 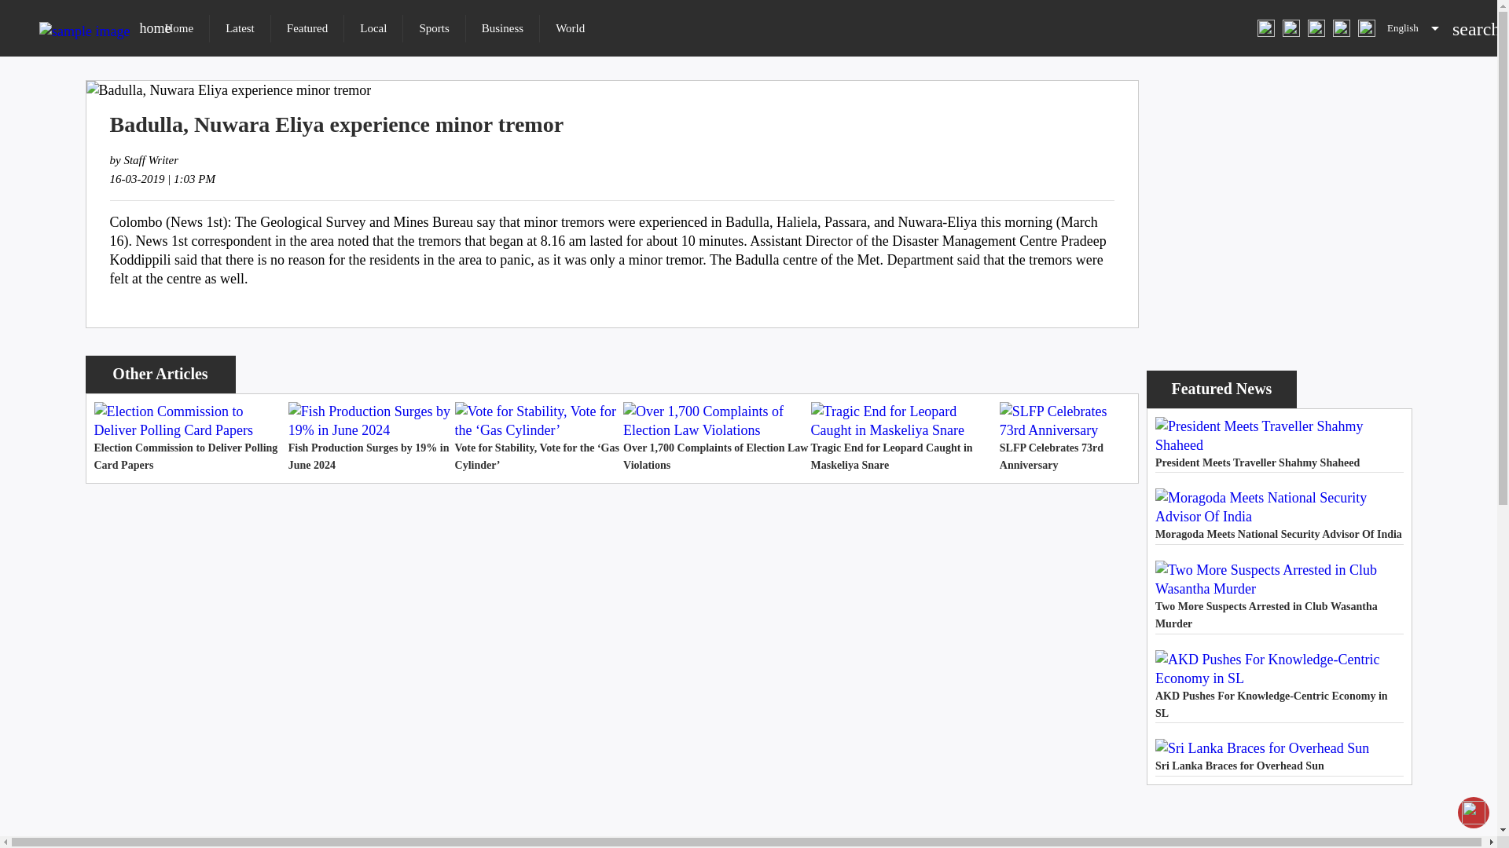 What do you see at coordinates (1280, 516) in the screenshot?
I see `Business` at bounding box center [1280, 516].